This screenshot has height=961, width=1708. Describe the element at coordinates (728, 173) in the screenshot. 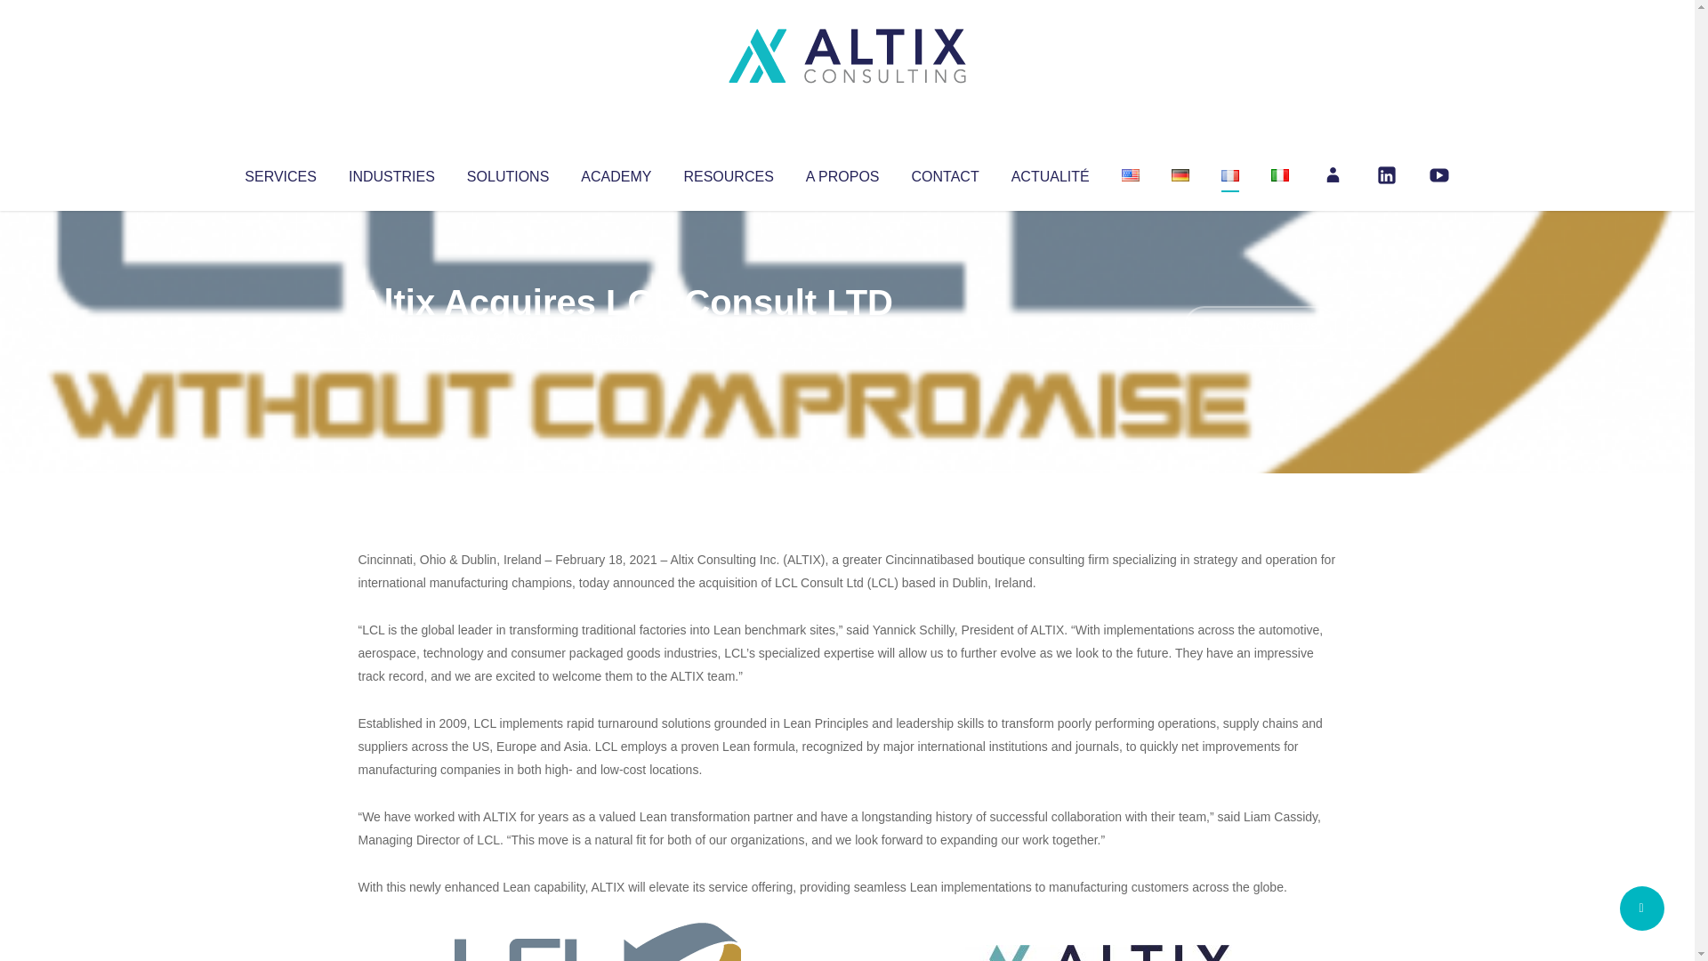

I see `RESOURCES` at that location.